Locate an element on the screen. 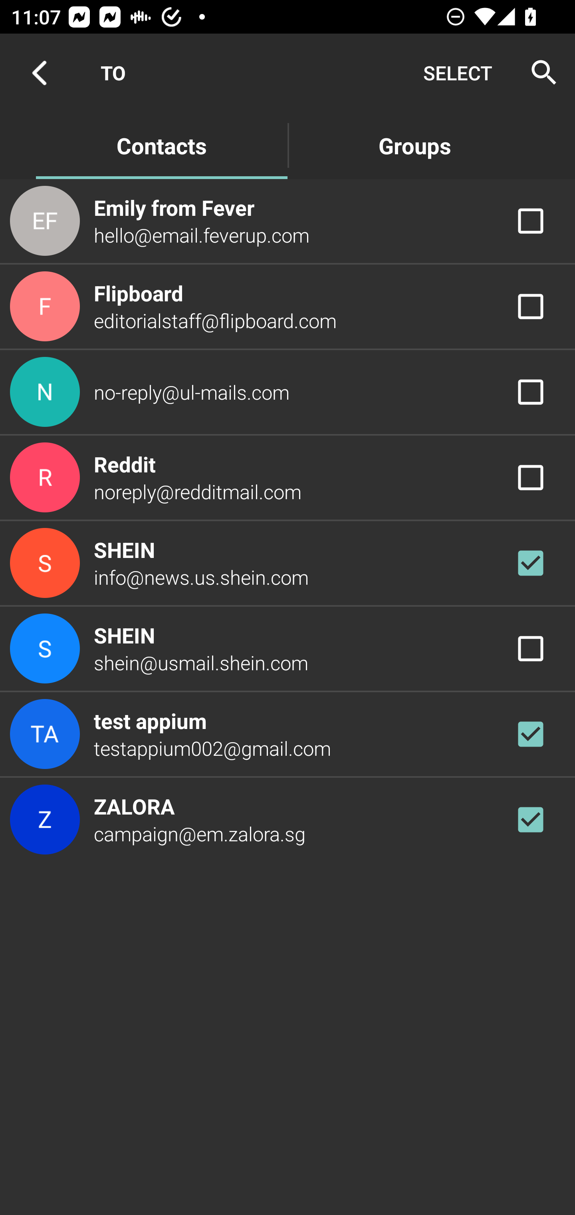 Image resolution: width=575 pixels, height=1215 pixels. Search is located at coordinates (539, 73).